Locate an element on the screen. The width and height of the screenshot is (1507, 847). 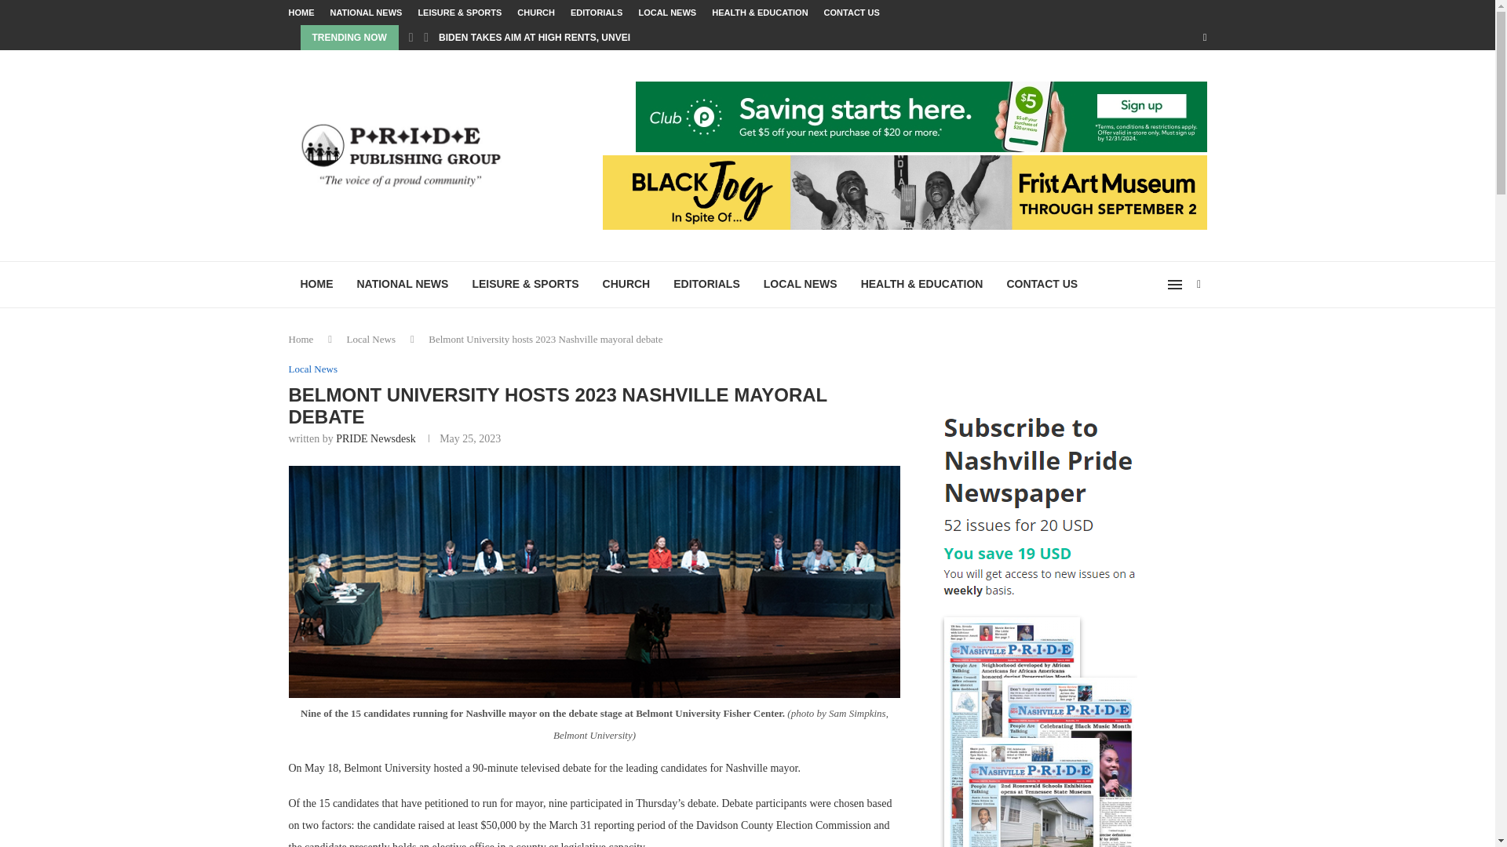
NATIONAL NEWS is located at coordinates (366, 13).